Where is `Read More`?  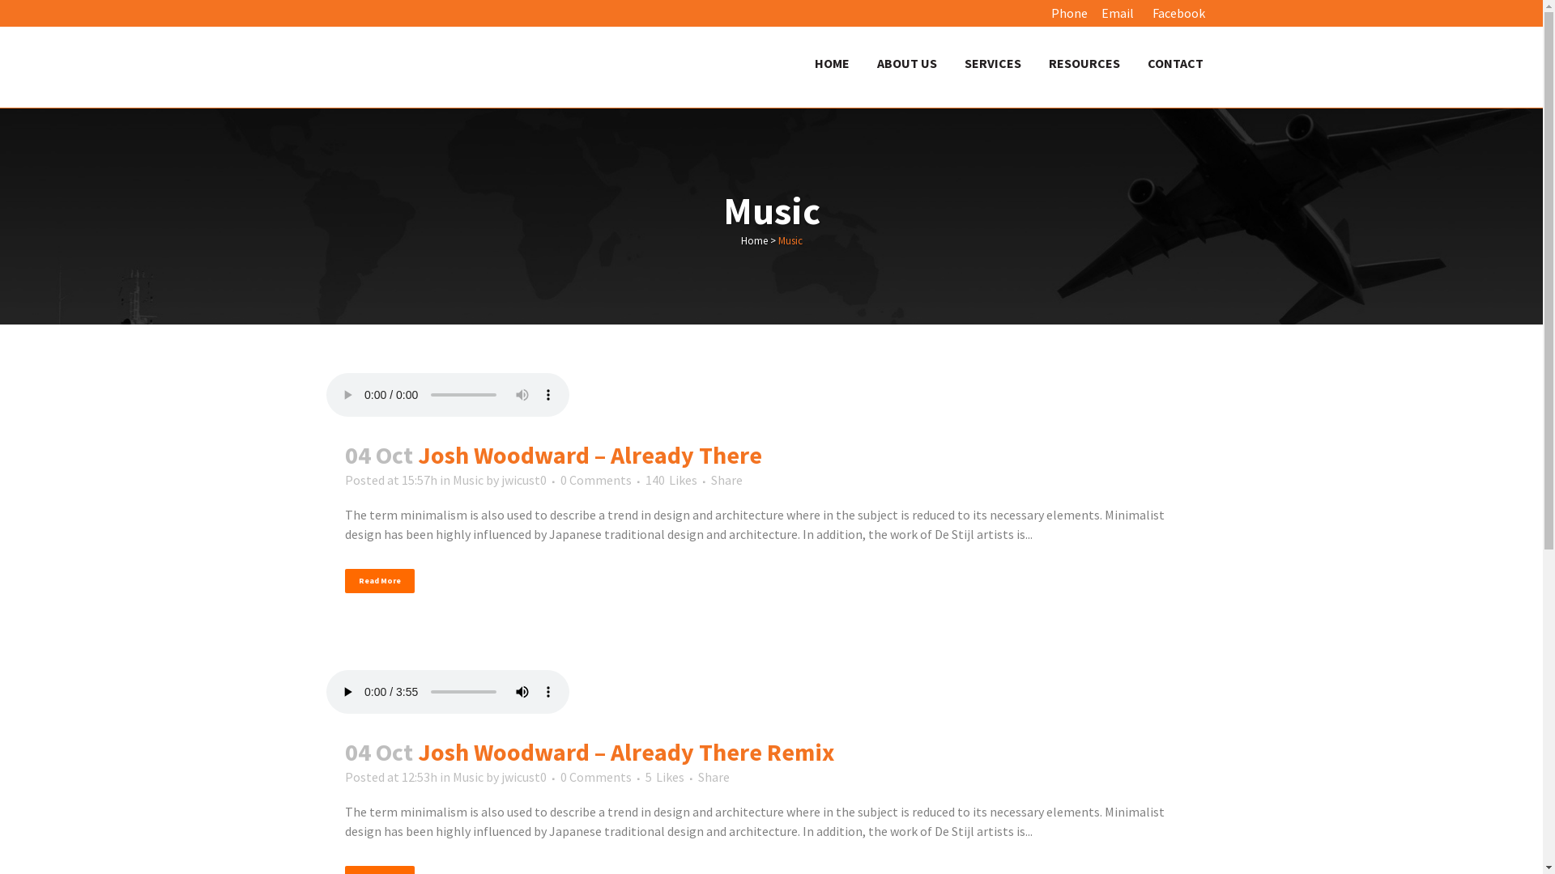
Read More is located at coordinates (380, 581).